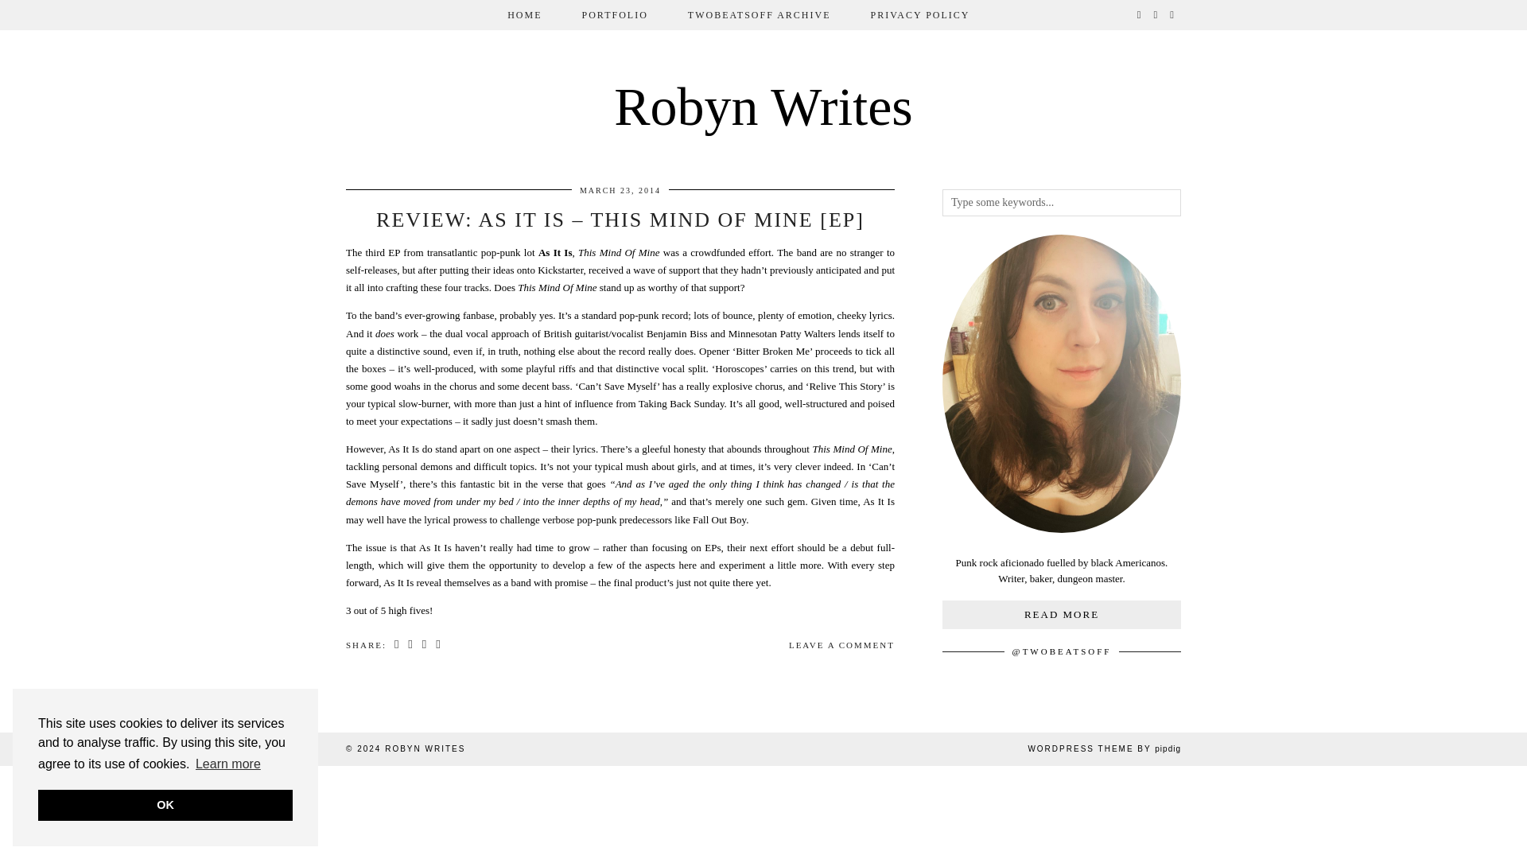 This screenshot has width=1527, height=859. I want to click on PORTFOLIO, so click(615, 14).